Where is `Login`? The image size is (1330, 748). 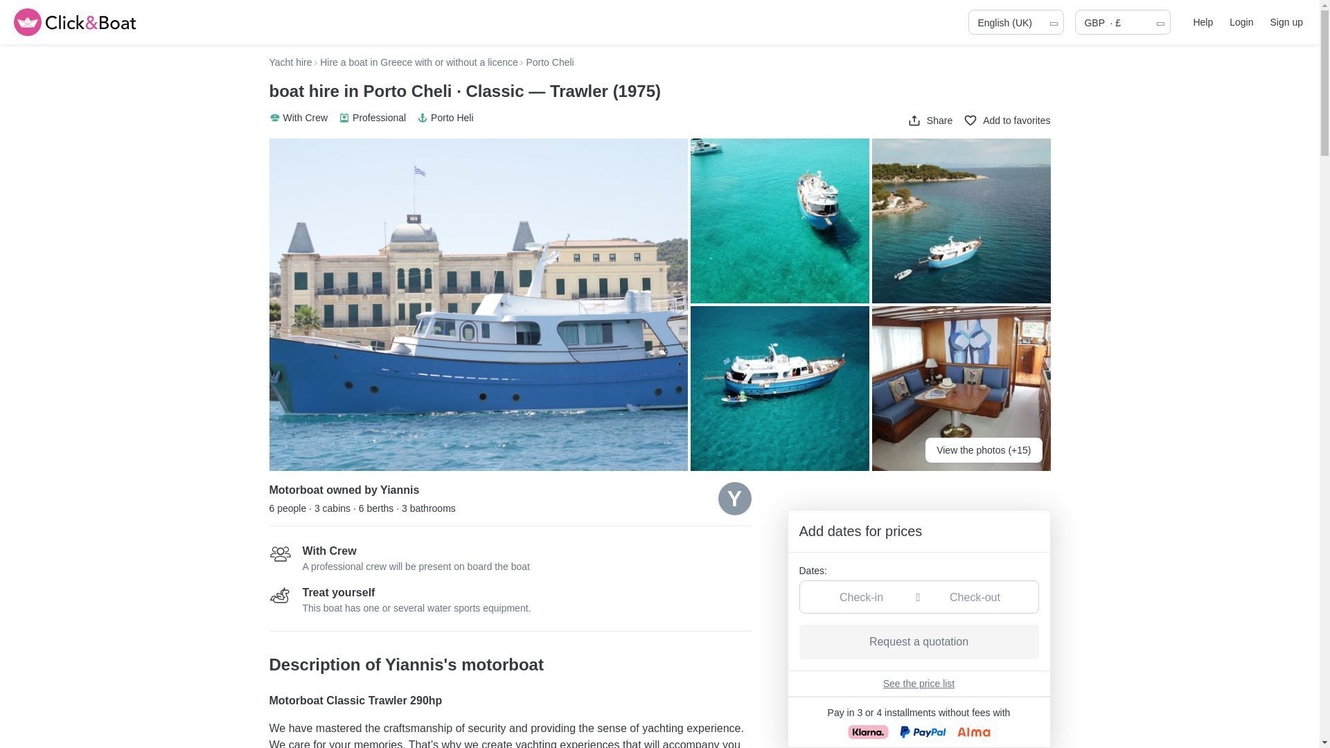
Login is located at coordinates (1241, 22).